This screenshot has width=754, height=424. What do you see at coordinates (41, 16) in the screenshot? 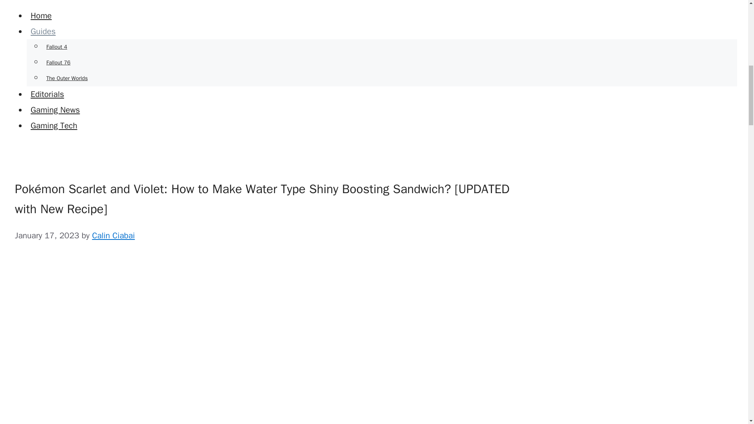
I see `Home` at bounding box center [41, 16].